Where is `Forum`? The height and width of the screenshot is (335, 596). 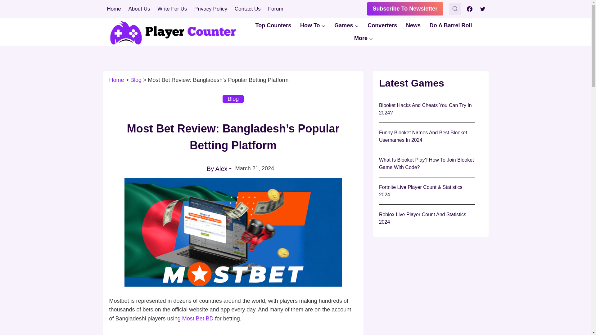
Forum is located at coordinates (276, 9).